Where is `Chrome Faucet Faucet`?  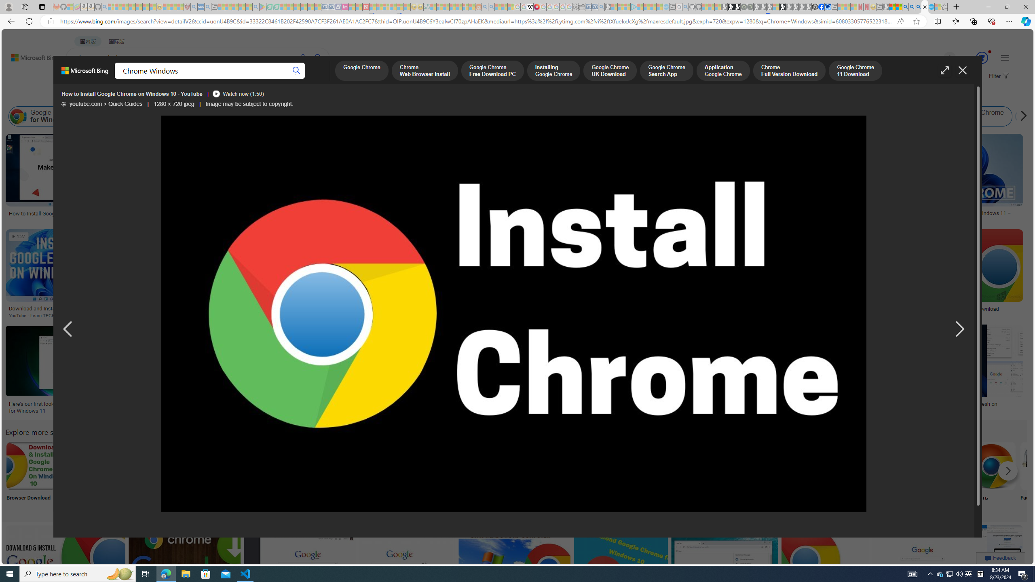 Chrome Faucet Faucet is located at coordinates (1045, 476).